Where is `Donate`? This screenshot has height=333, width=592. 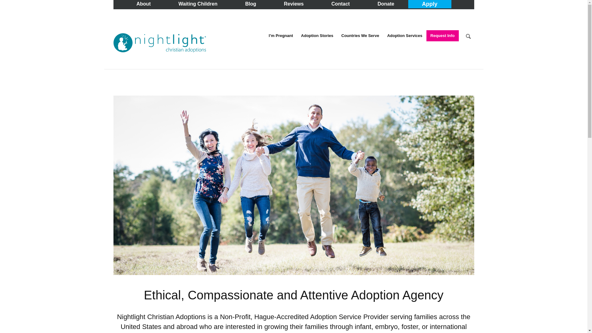
Donate is located at coordinates (385, 4).